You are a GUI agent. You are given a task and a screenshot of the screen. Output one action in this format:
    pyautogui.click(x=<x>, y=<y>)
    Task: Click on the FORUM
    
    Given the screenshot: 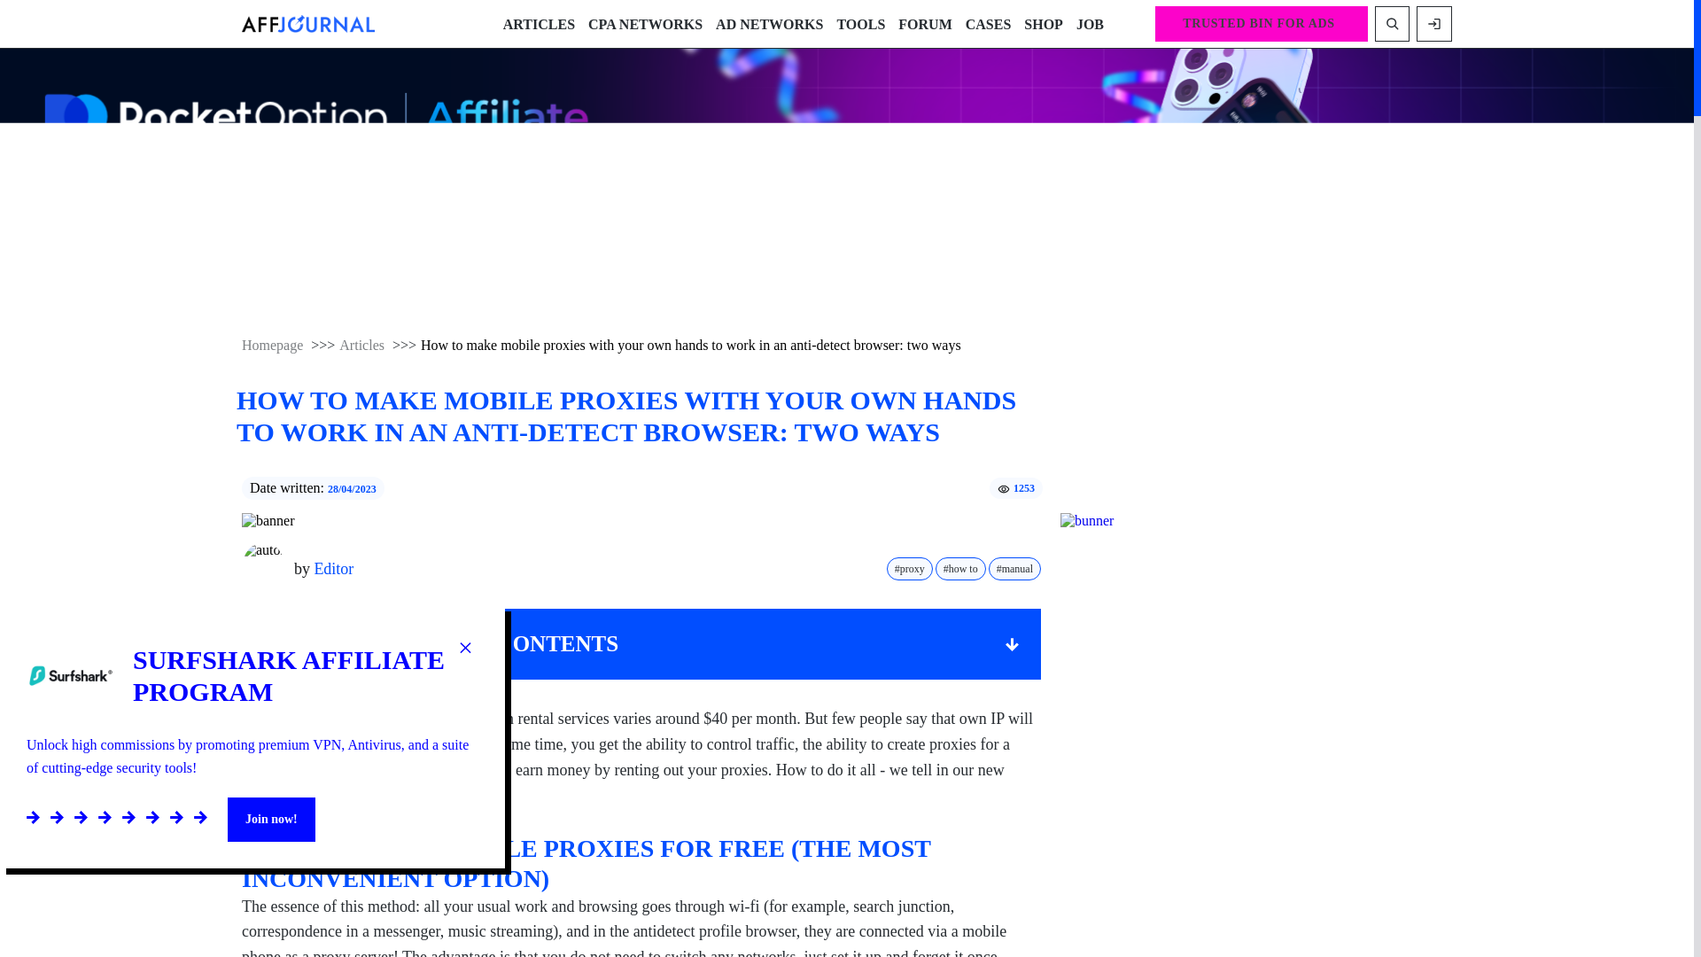 What is the action you would take?
    pyautogui.click(x=924, y=23)
    